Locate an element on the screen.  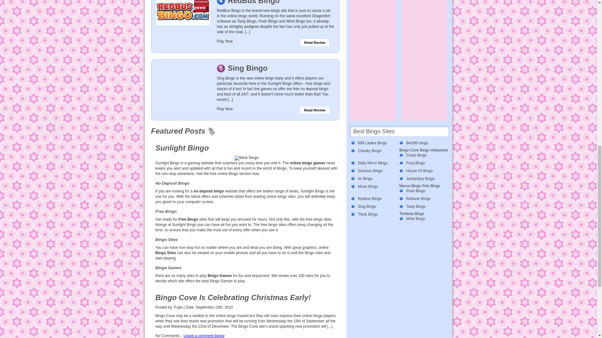
Posh Bingo is located at coordinates (422, 191).